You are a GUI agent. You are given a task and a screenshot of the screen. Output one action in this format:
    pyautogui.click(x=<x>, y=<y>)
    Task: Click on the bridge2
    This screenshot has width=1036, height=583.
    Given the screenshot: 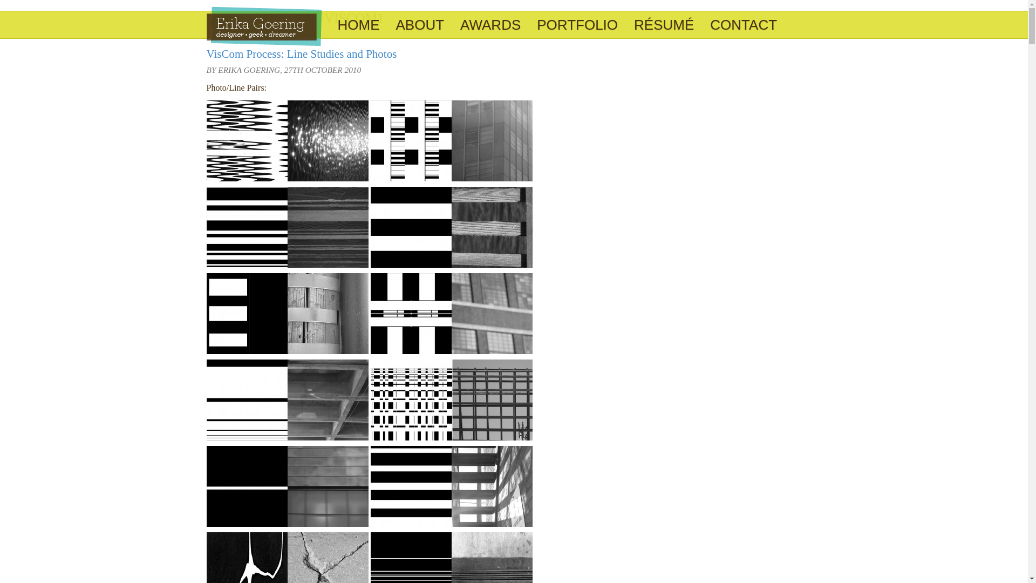 What is the action you would take?
    pyautogui.click(x=451, y=227)
    